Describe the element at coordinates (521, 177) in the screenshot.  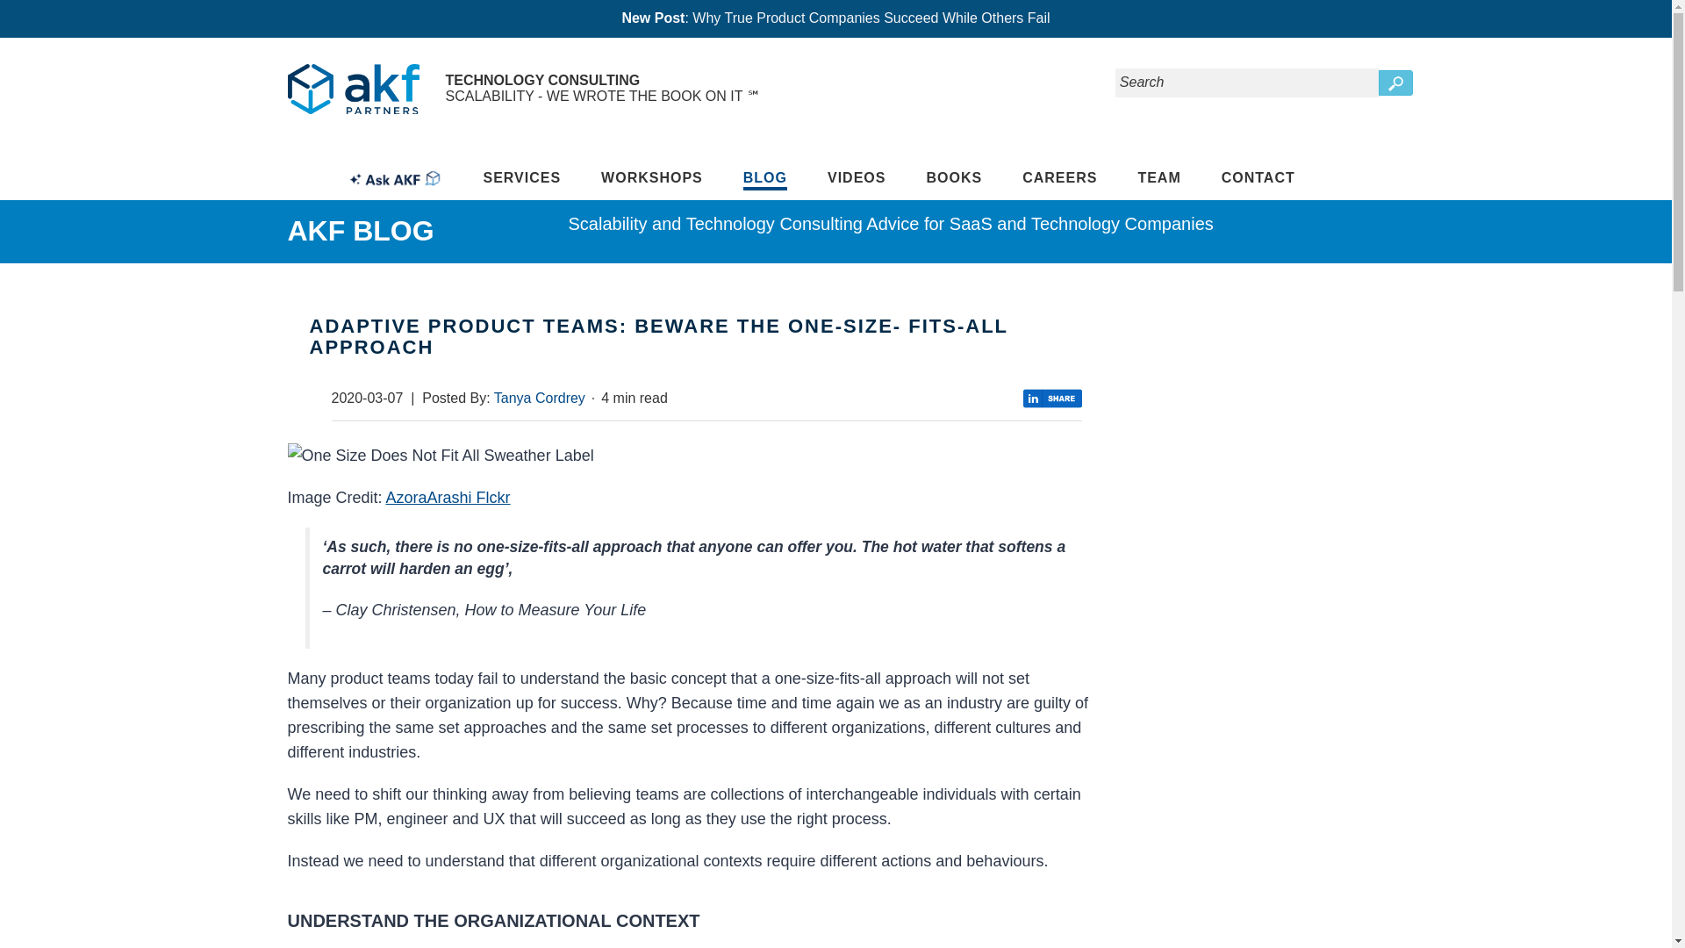
I see `SERVICES` at that location.